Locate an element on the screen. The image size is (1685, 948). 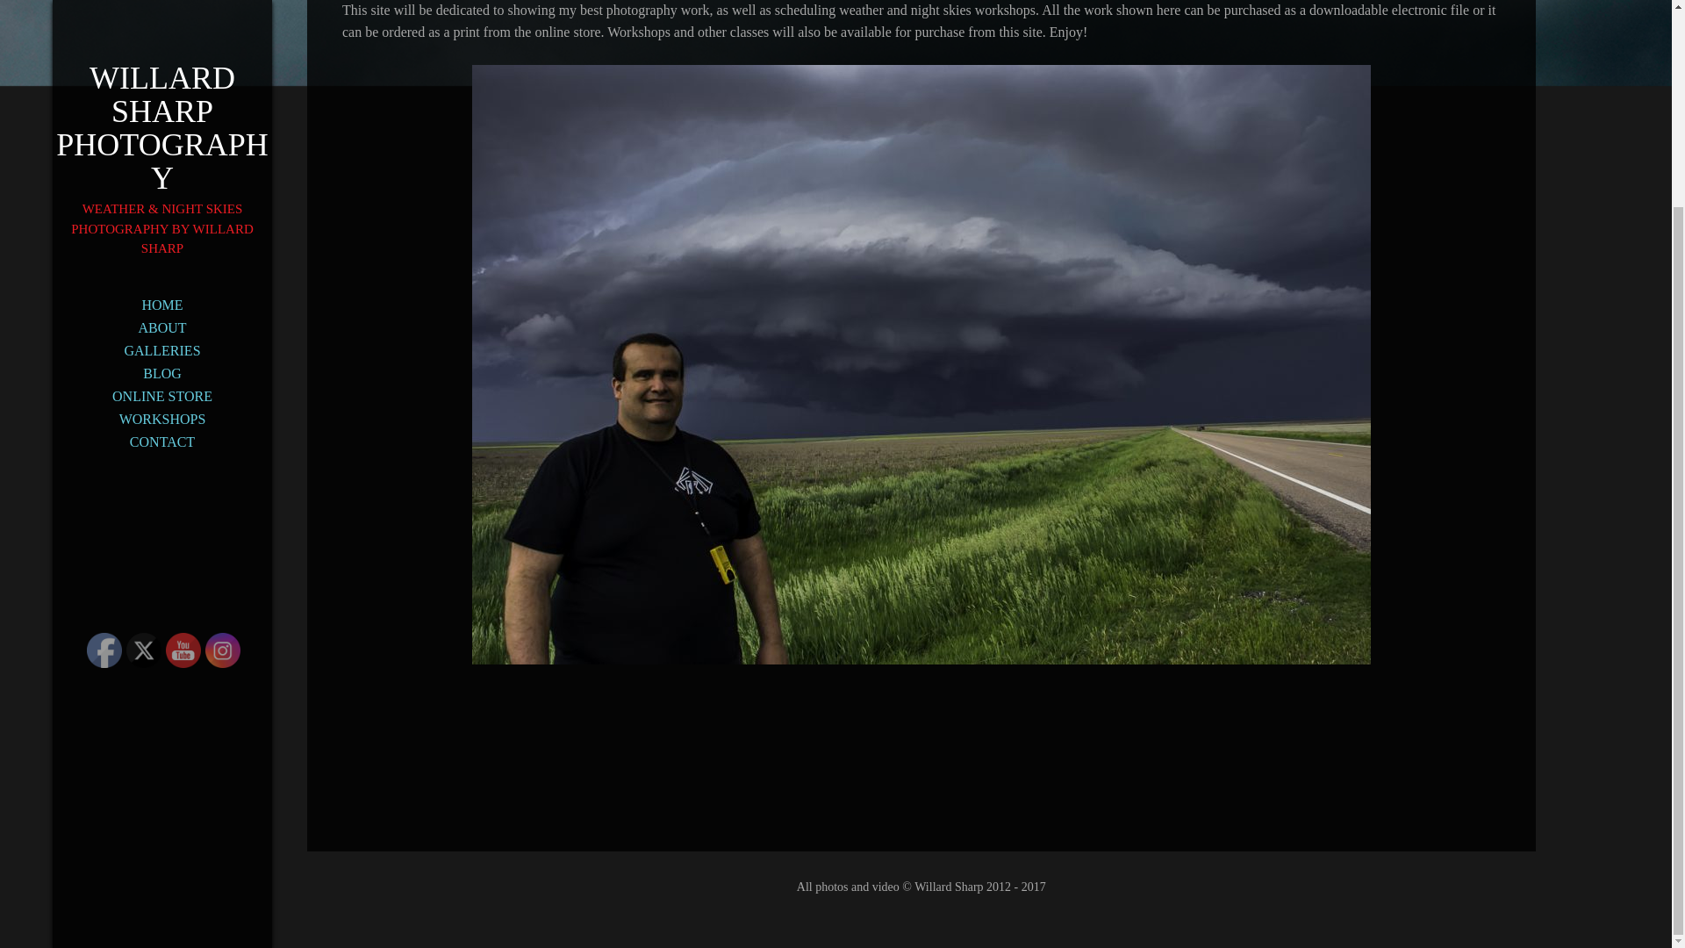
GALLERIES is located at coordinates (161, 97).